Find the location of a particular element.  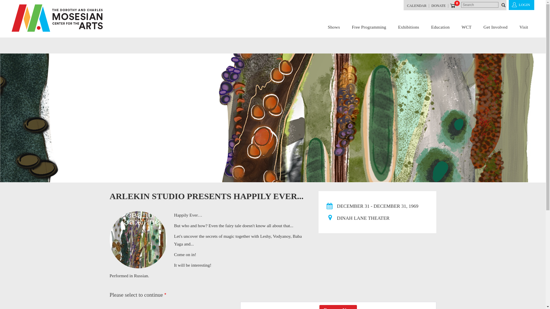

Shows is located at coordinates (334, 27).